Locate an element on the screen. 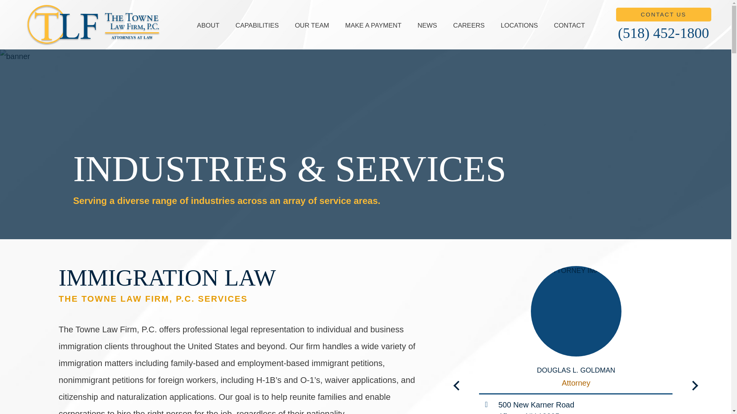 This screenshot has width=737, height=414. ABOUT is located at coordinates (208, 26).